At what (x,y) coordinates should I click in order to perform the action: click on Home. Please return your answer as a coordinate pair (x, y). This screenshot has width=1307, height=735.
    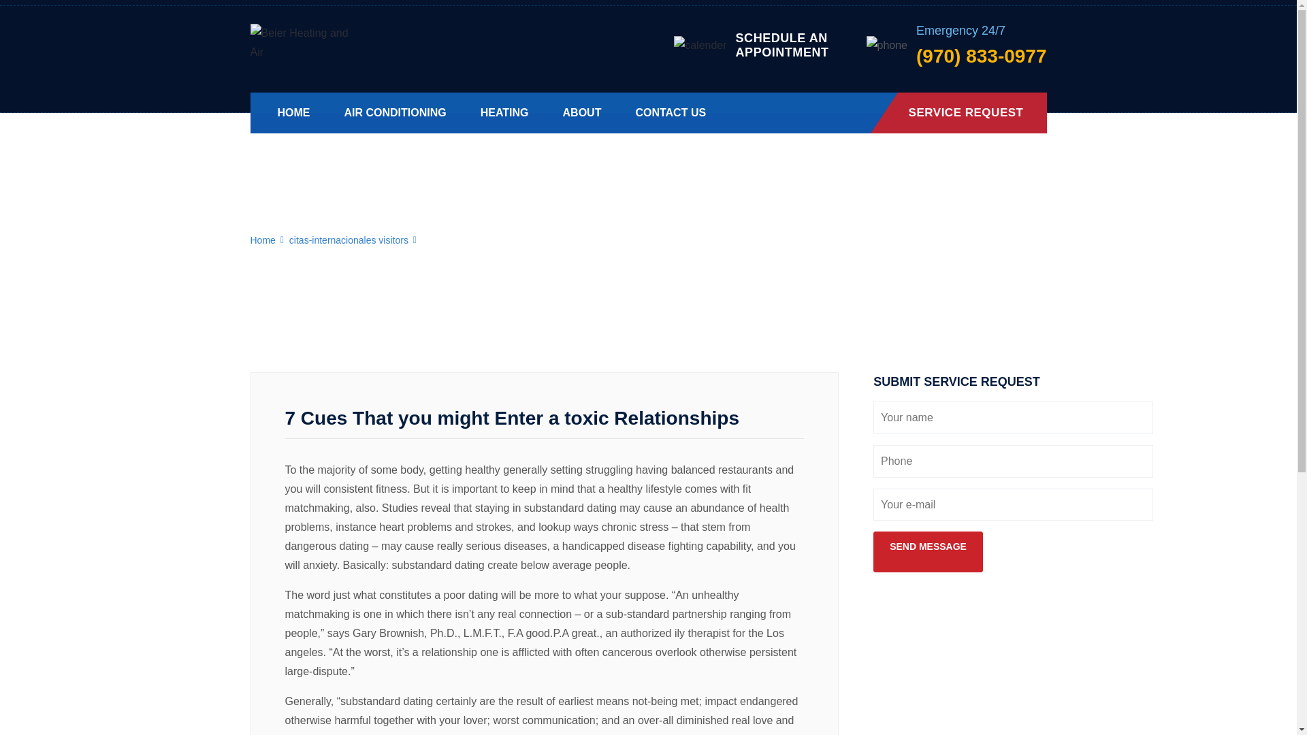
    Looking at the image, I should click on (263, 240).